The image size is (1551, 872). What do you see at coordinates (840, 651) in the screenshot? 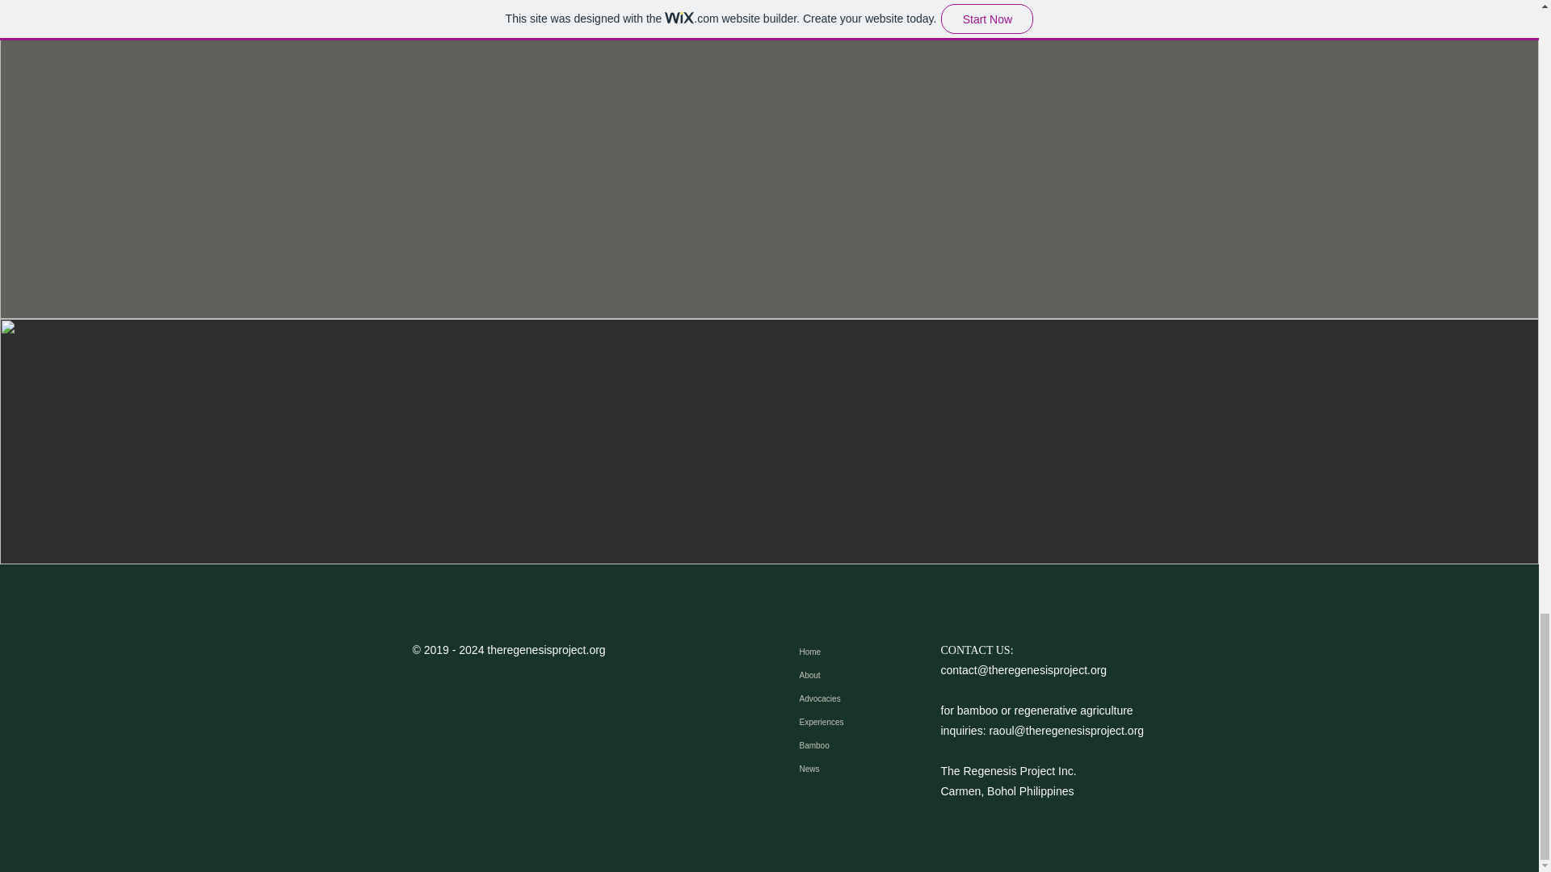
I see `Home` at bounding box center [840, 651].